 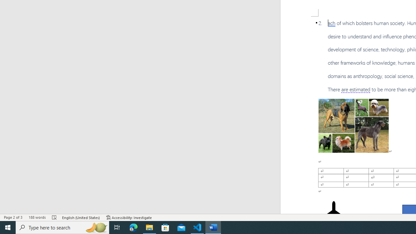 I want to click on Page Number Page 2 of 3, so click(x=13, y=217).